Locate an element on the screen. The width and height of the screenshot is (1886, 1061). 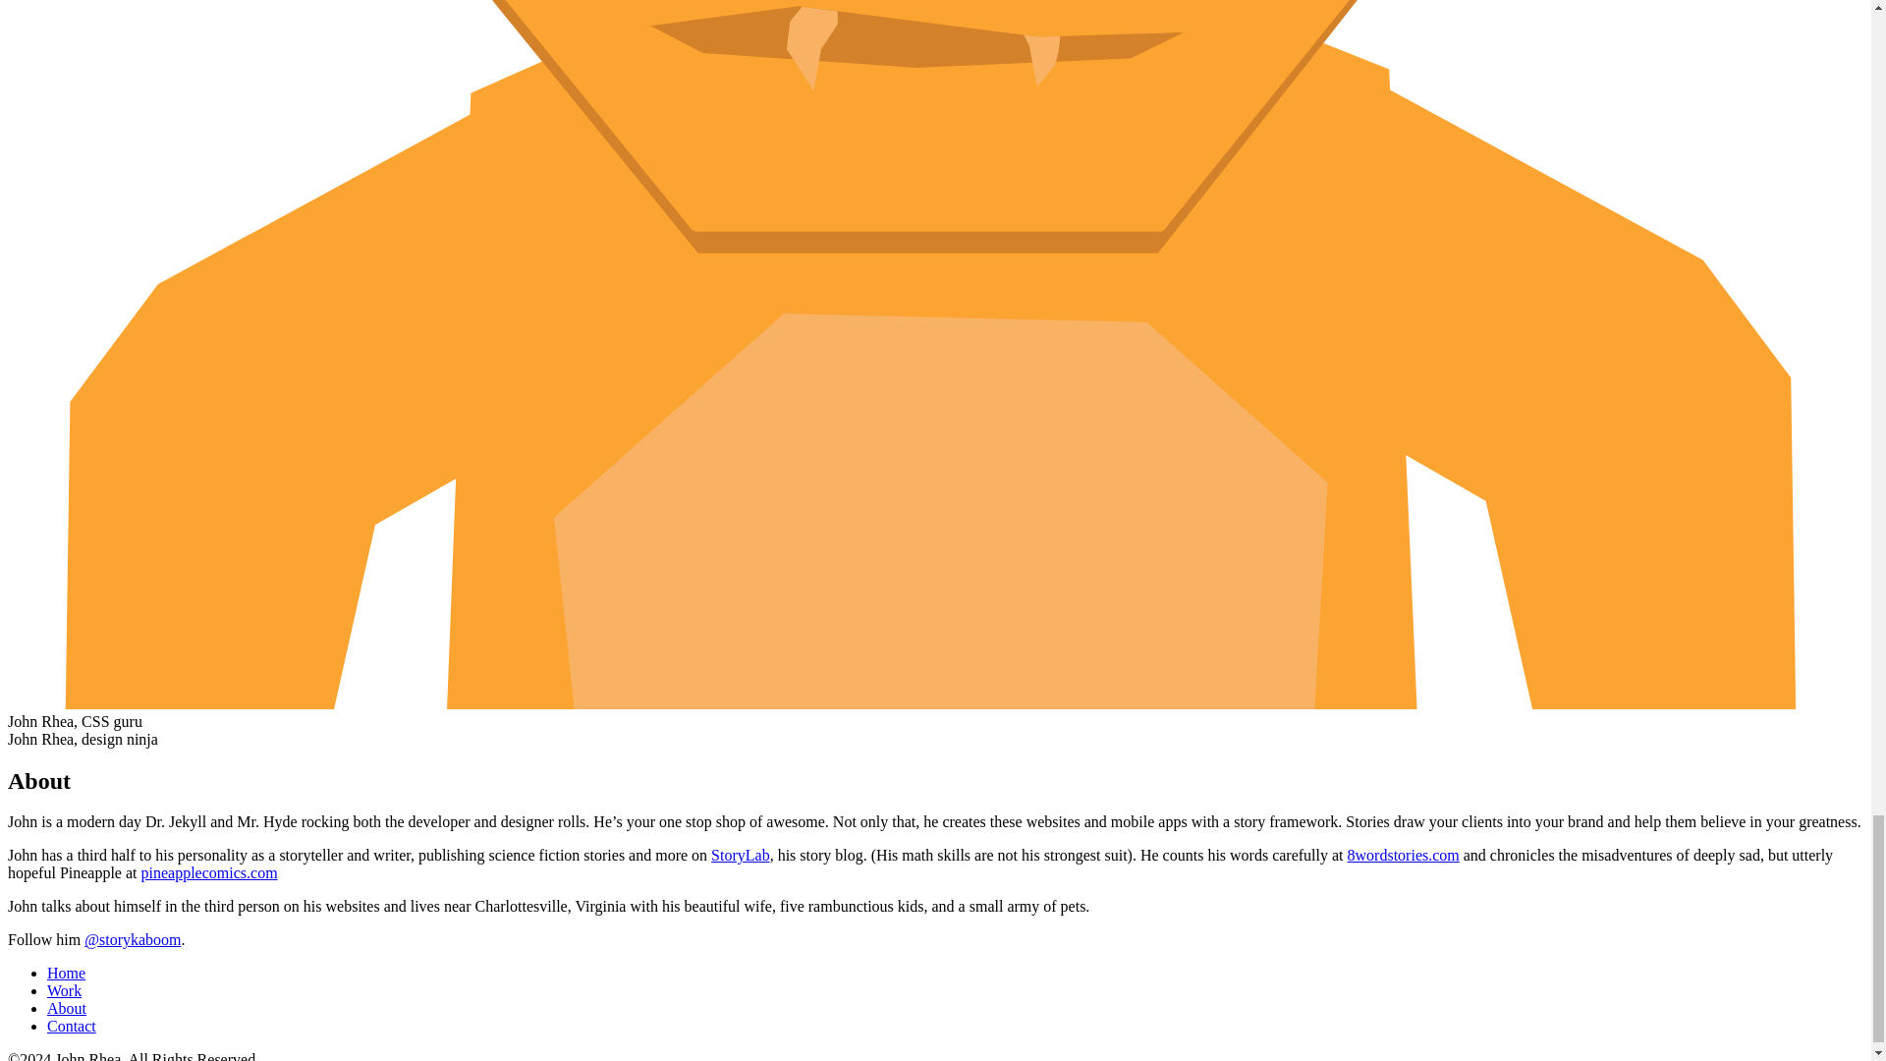
Contact is located at coordinates (71, 1026).